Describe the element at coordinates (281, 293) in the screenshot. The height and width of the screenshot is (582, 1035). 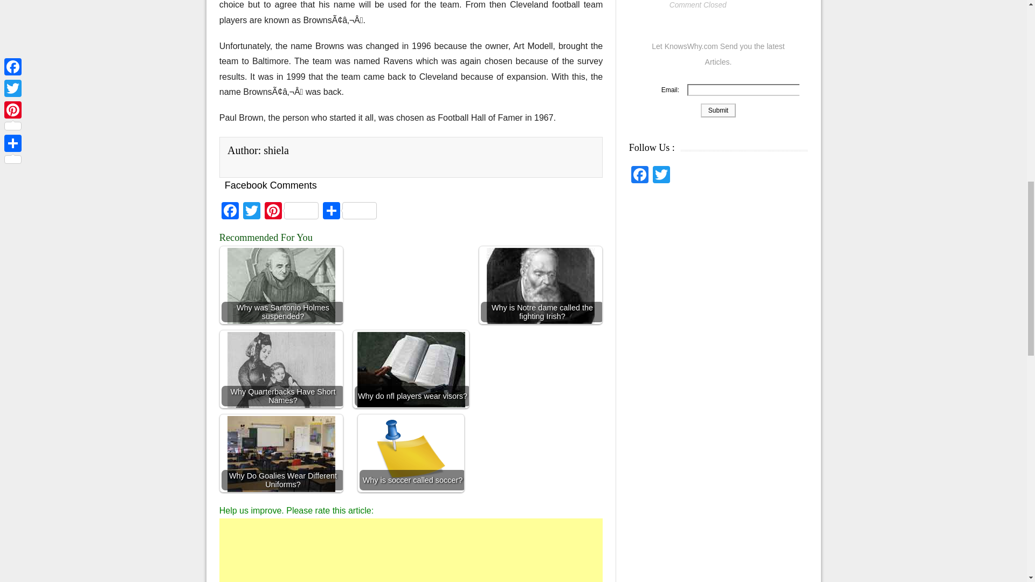
I see `Why was Santonio Holmes suspended?` at that location.